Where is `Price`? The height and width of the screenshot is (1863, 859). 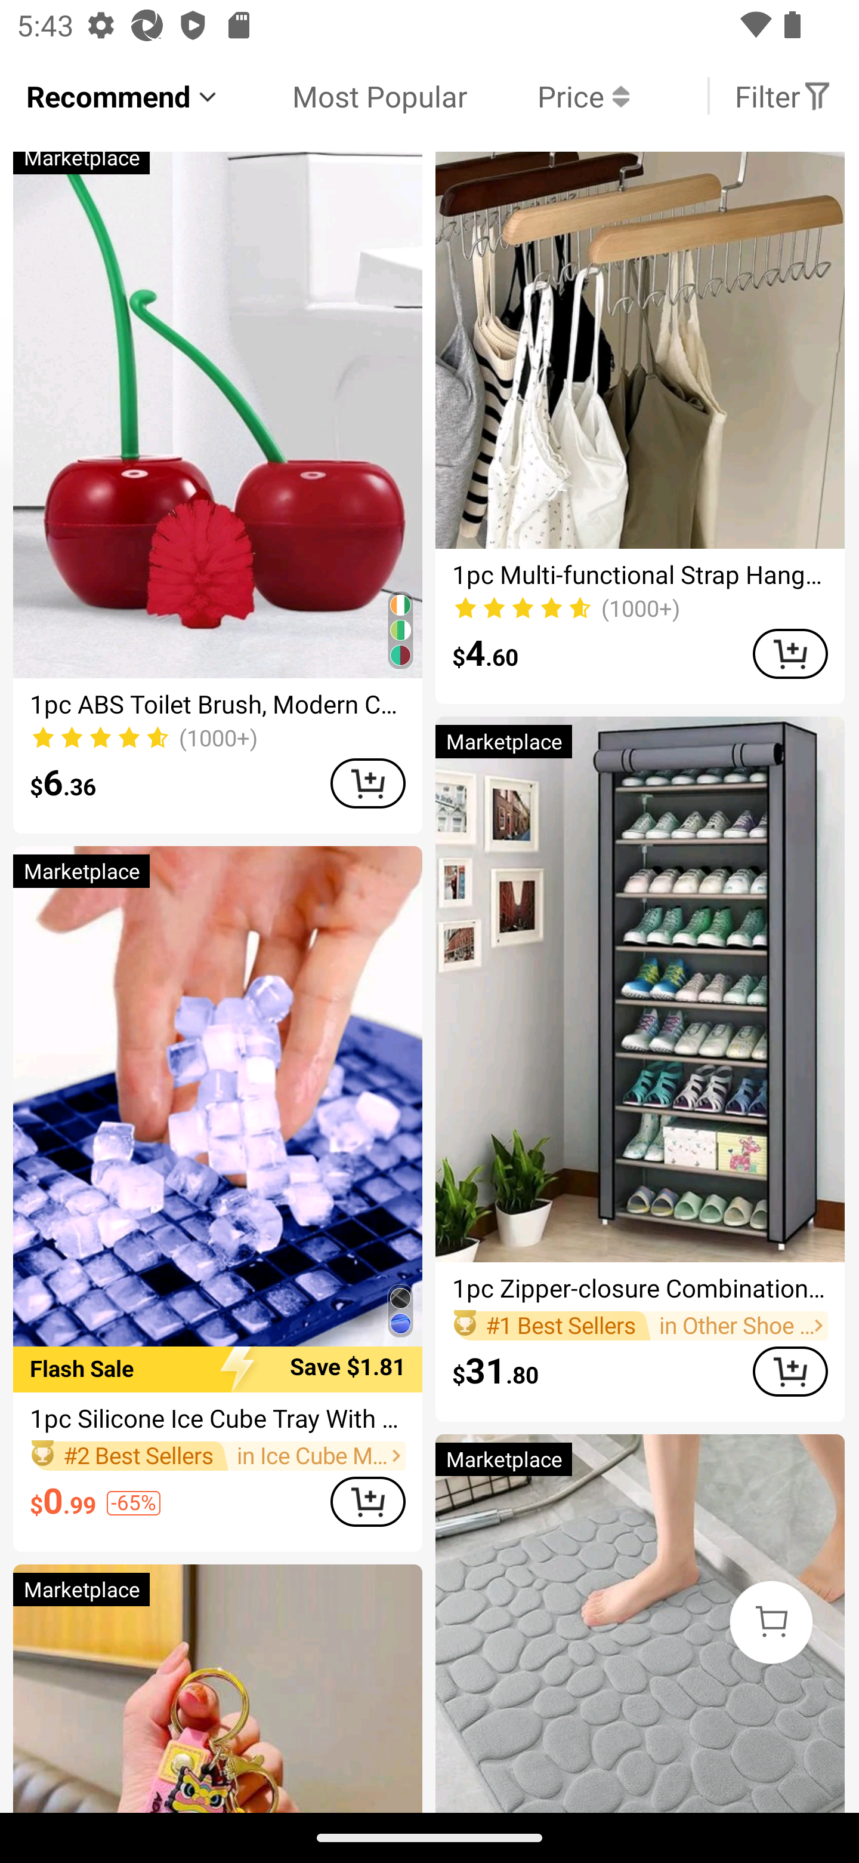 Price is located at coordinates (548, 96).